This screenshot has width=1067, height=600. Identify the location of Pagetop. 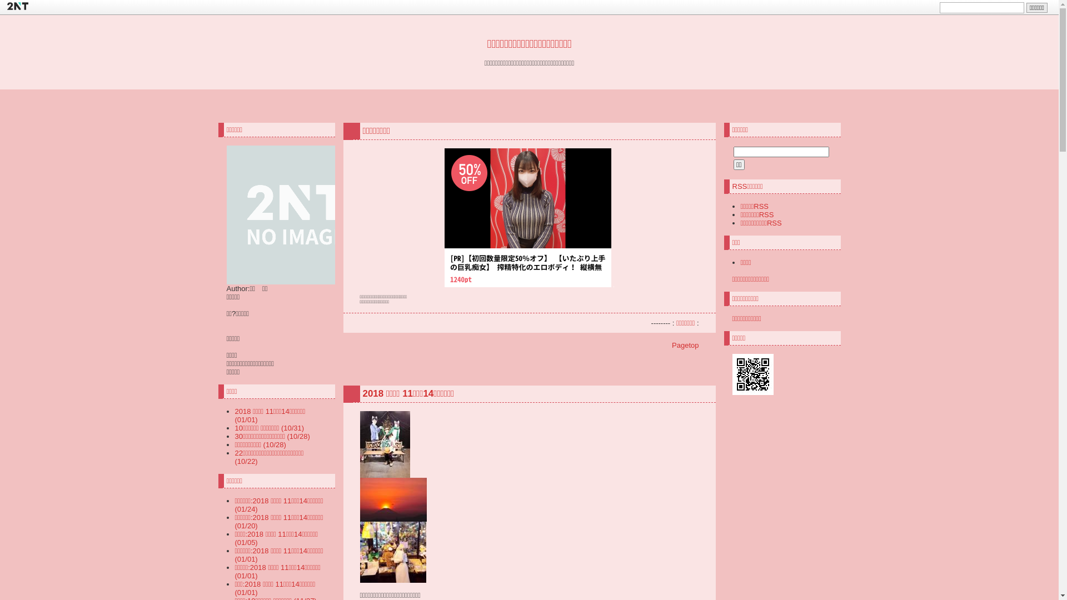
(685, 346).